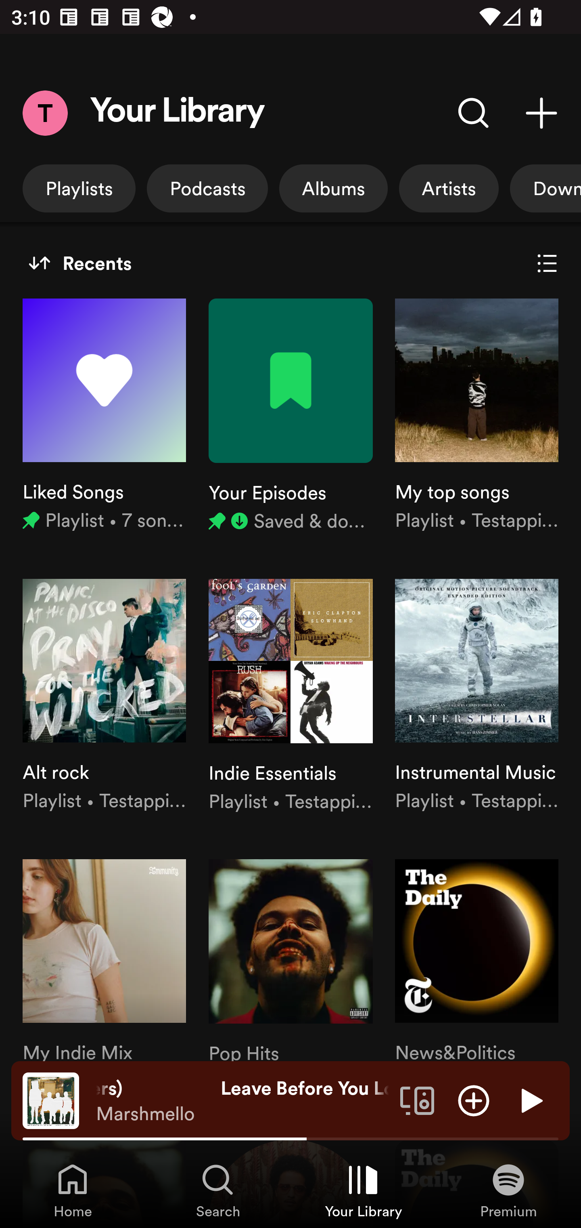  What do you see at coordinates (178, 113) in the screenshot?
I see `Your Library Your Library Heading` at bounding box center [178, 113].